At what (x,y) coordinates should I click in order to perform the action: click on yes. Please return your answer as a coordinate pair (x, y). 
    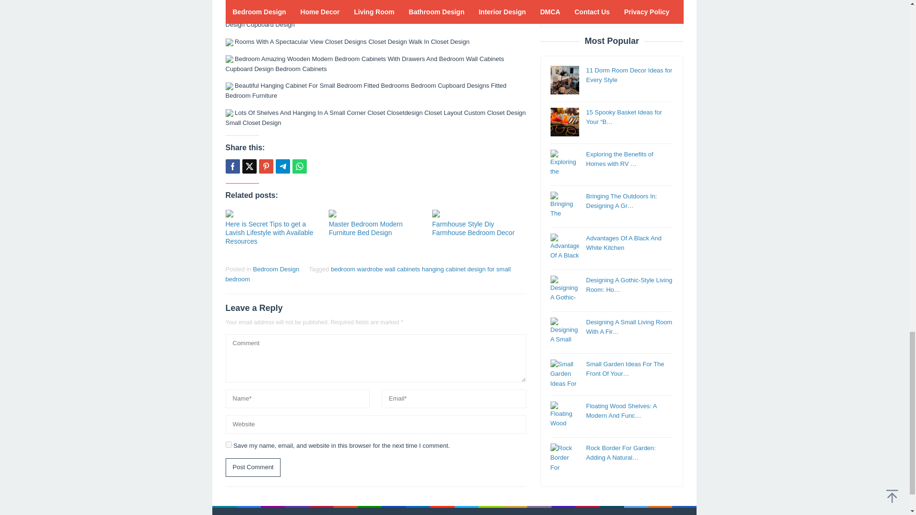
    Looking at the image, I should click on (228, 444).